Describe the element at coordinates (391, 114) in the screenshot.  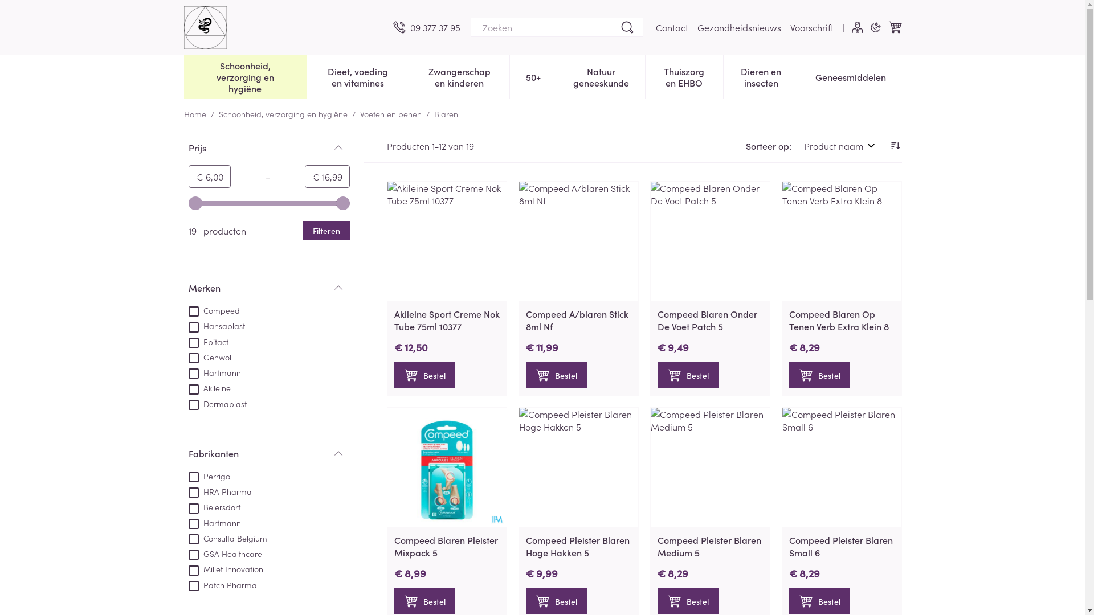
I see `Voeten en benen` at that location.